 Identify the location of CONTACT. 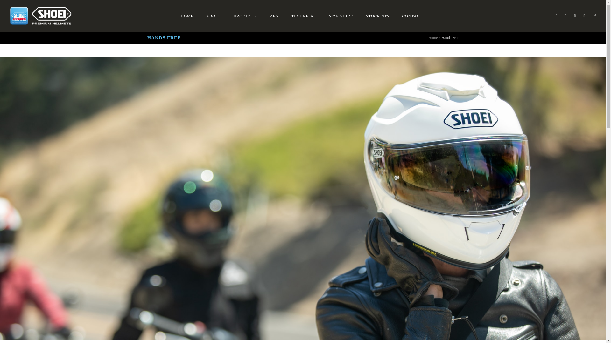
(412, 16).